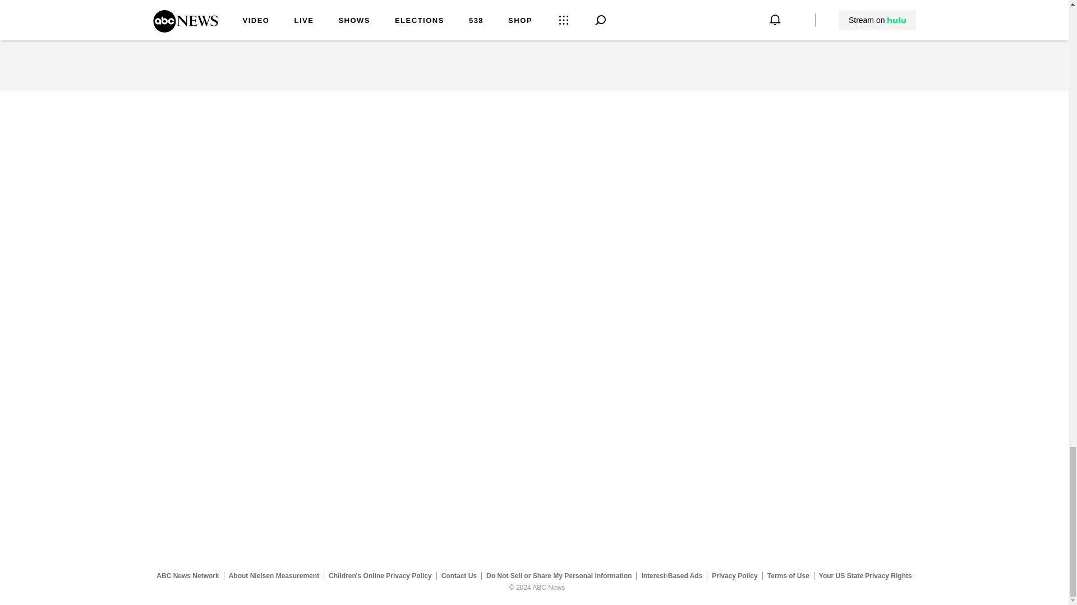  Describe the element at coordinates (788, 575) in the screenshot. I see `Terms of Use` at that location.